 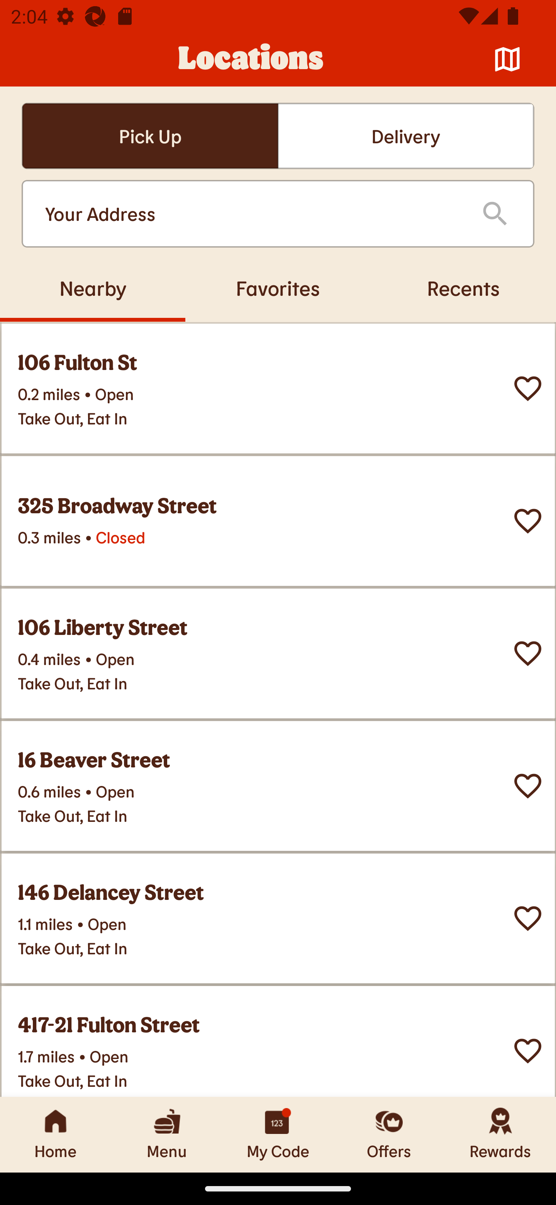 I want to click on My Code, so click(x=278, y=1134).